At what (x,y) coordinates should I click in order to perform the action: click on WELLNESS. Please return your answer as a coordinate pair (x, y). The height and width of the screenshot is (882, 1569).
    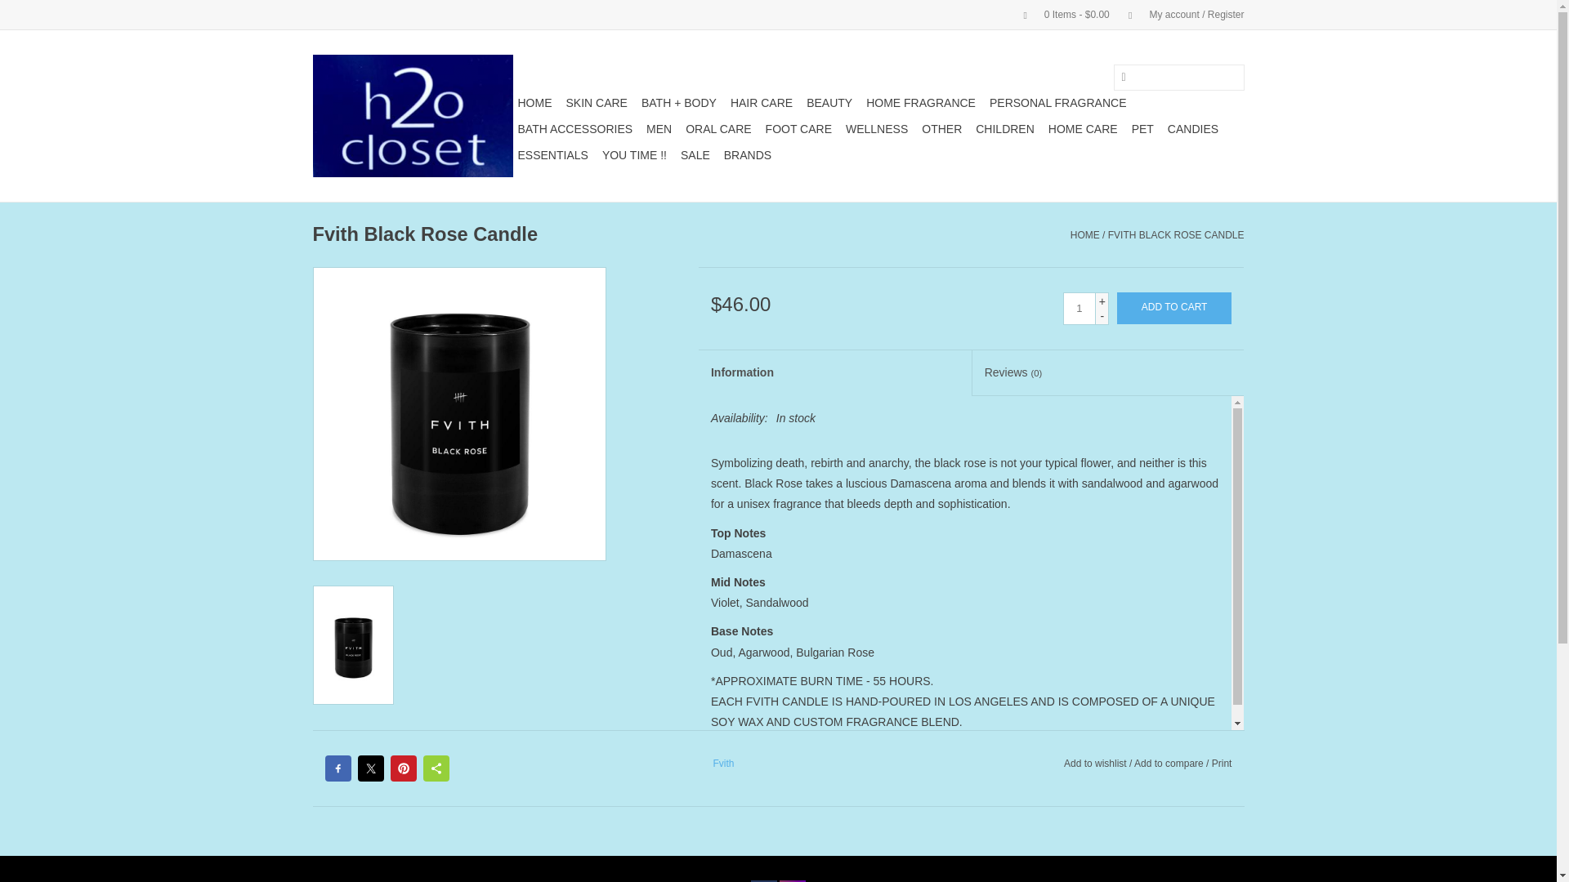
    Looking at the image, I should click on (877, 128).